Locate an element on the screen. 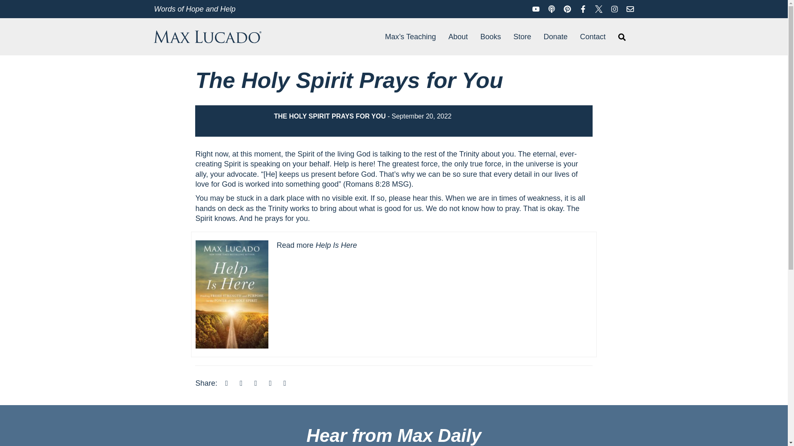 Image resolution: width=794 pixels, height=446 pixels. Share via Pinterest is located at coordinates (270, 383).